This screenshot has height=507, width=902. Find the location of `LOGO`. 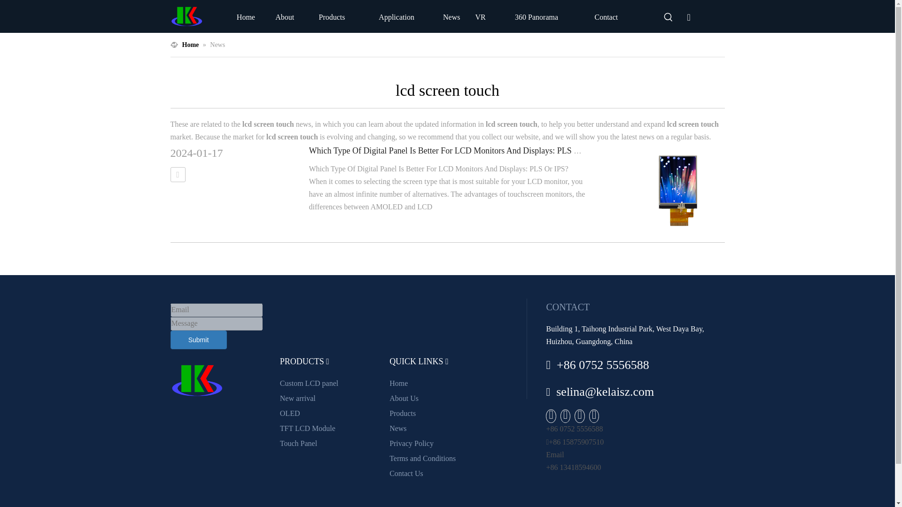

LOGO is located at coordinates (196, 380).